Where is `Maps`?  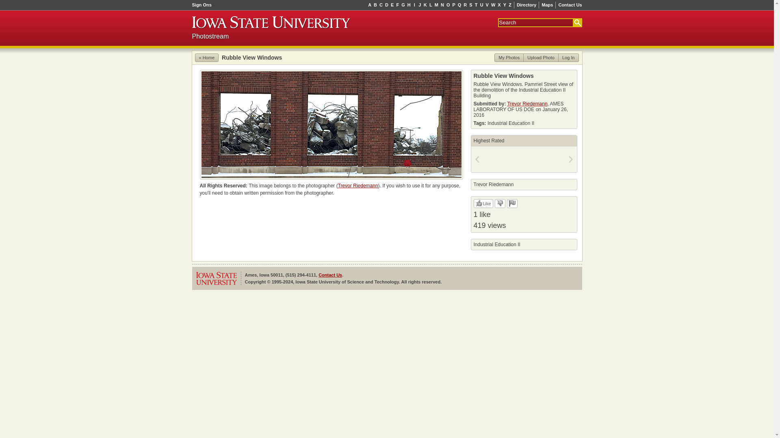 Maps is located at coordinates (547, 5).